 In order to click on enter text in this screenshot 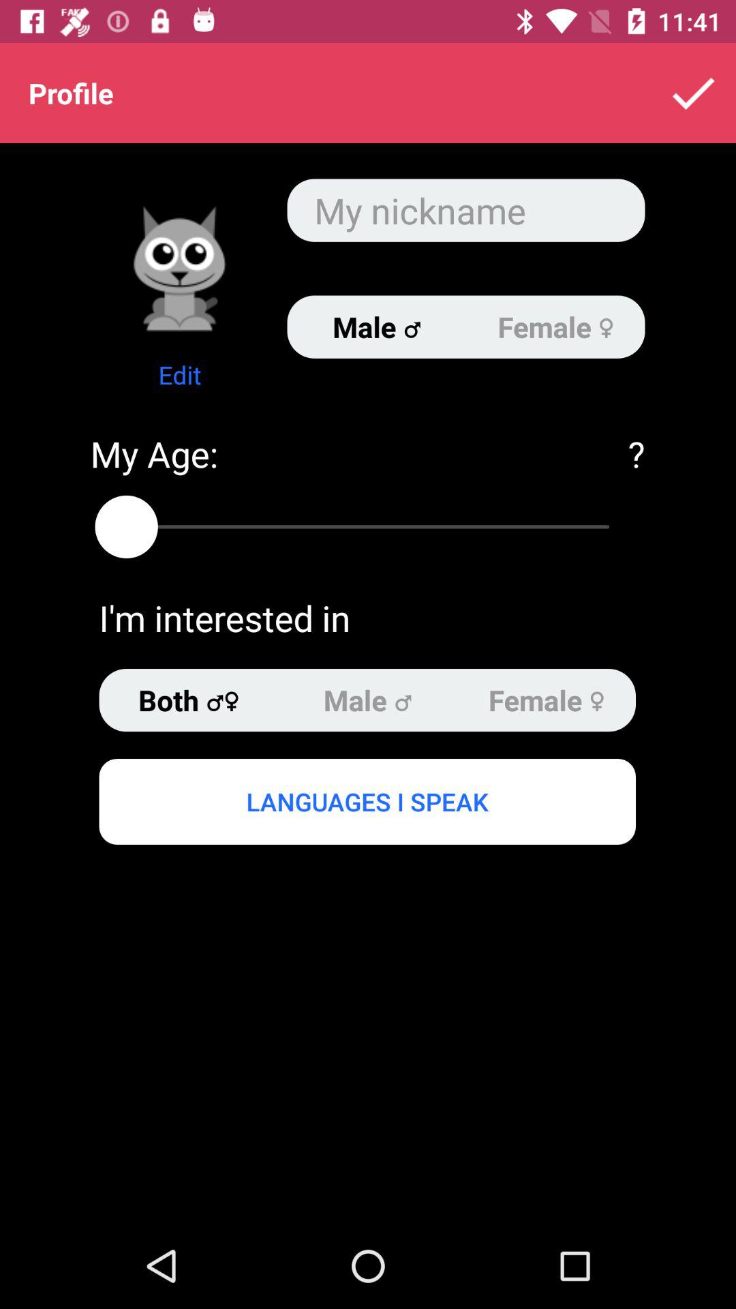, I will do `click(466, 210)`.